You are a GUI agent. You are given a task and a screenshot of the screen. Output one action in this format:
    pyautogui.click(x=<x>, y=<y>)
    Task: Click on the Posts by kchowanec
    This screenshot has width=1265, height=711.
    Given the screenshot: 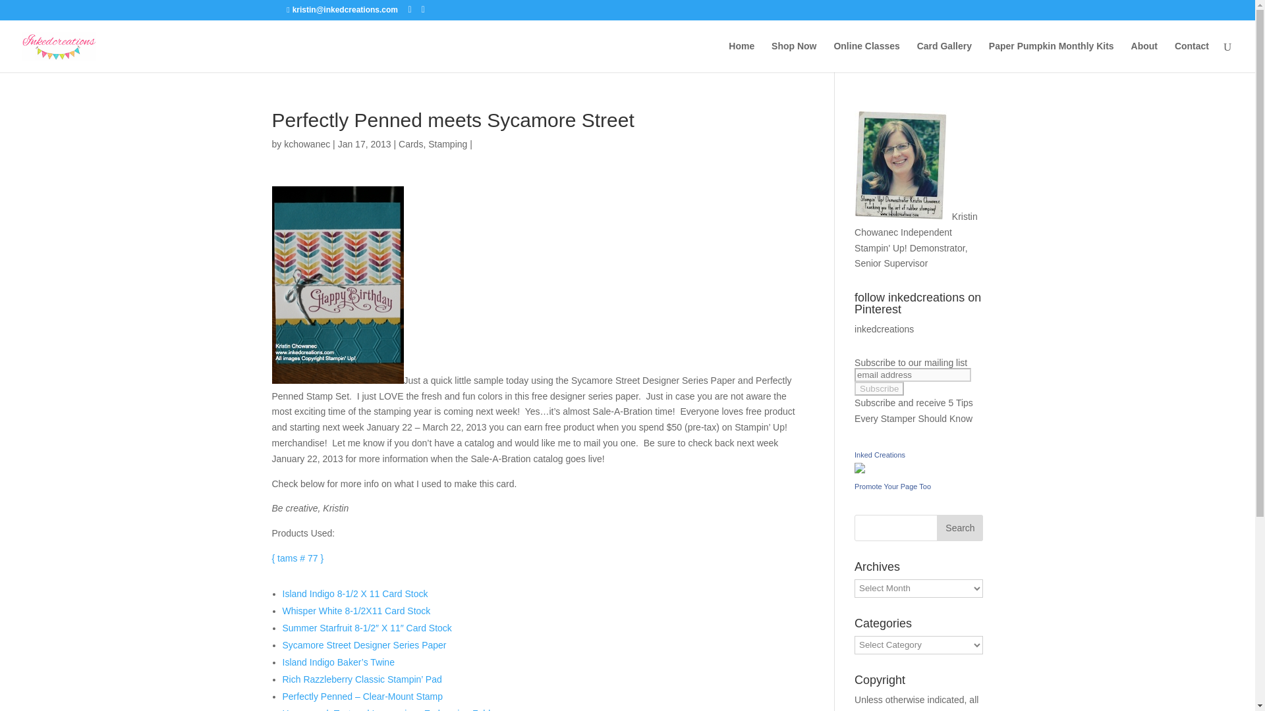 What is the action you would take?
    pyautogui.click(x=307, y=144)
    